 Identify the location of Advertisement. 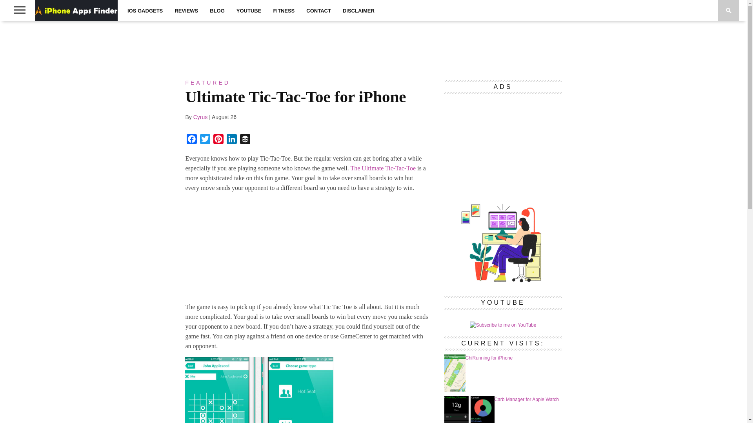
(373, 47).